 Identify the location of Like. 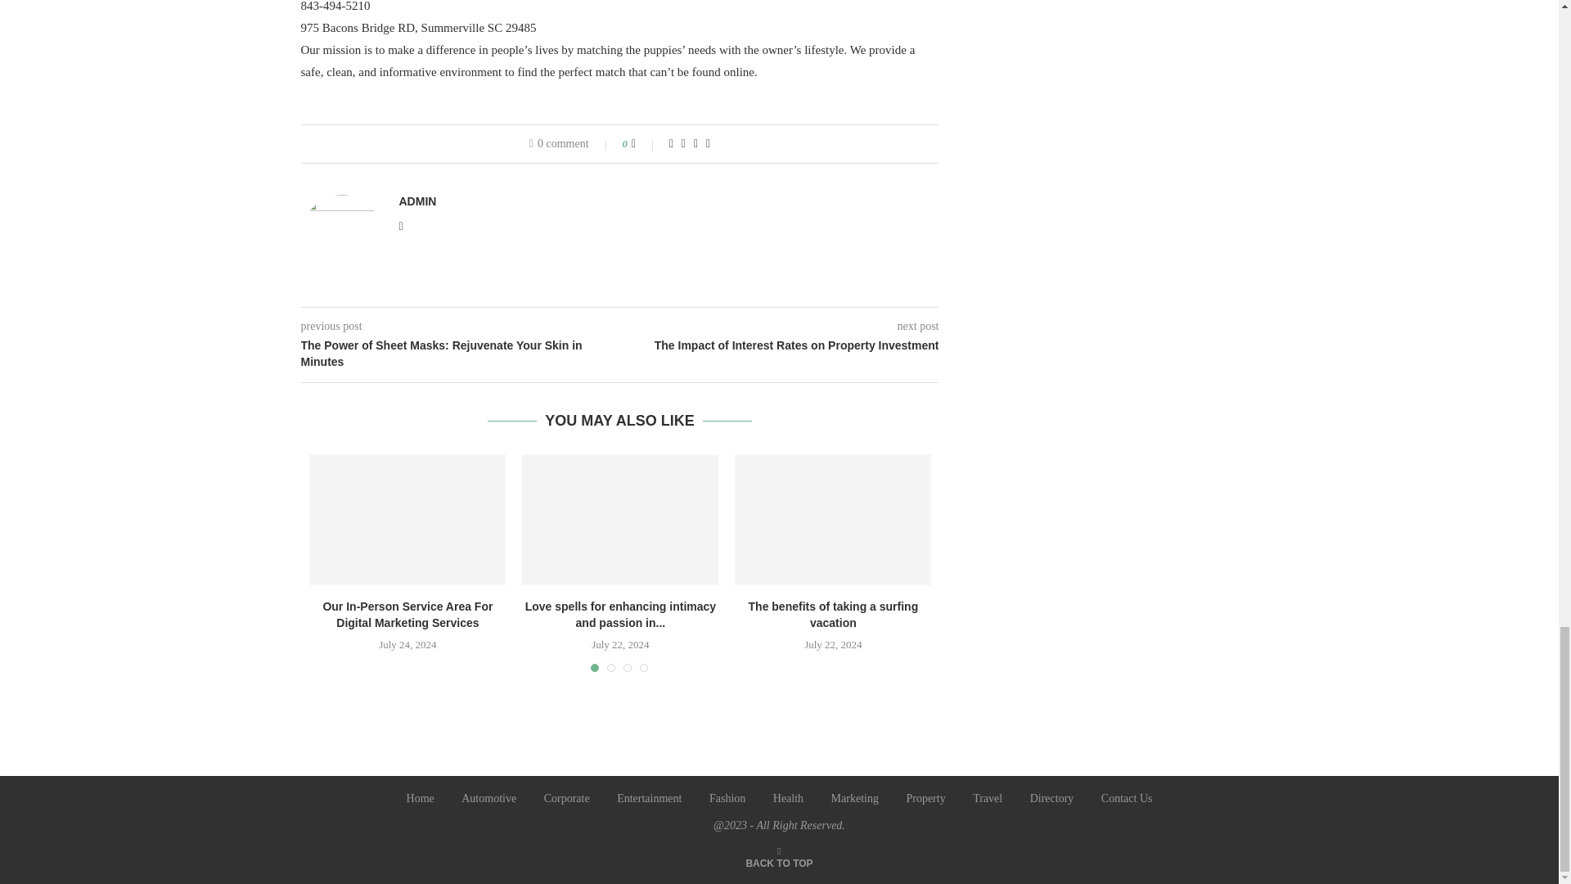
(645, 144).